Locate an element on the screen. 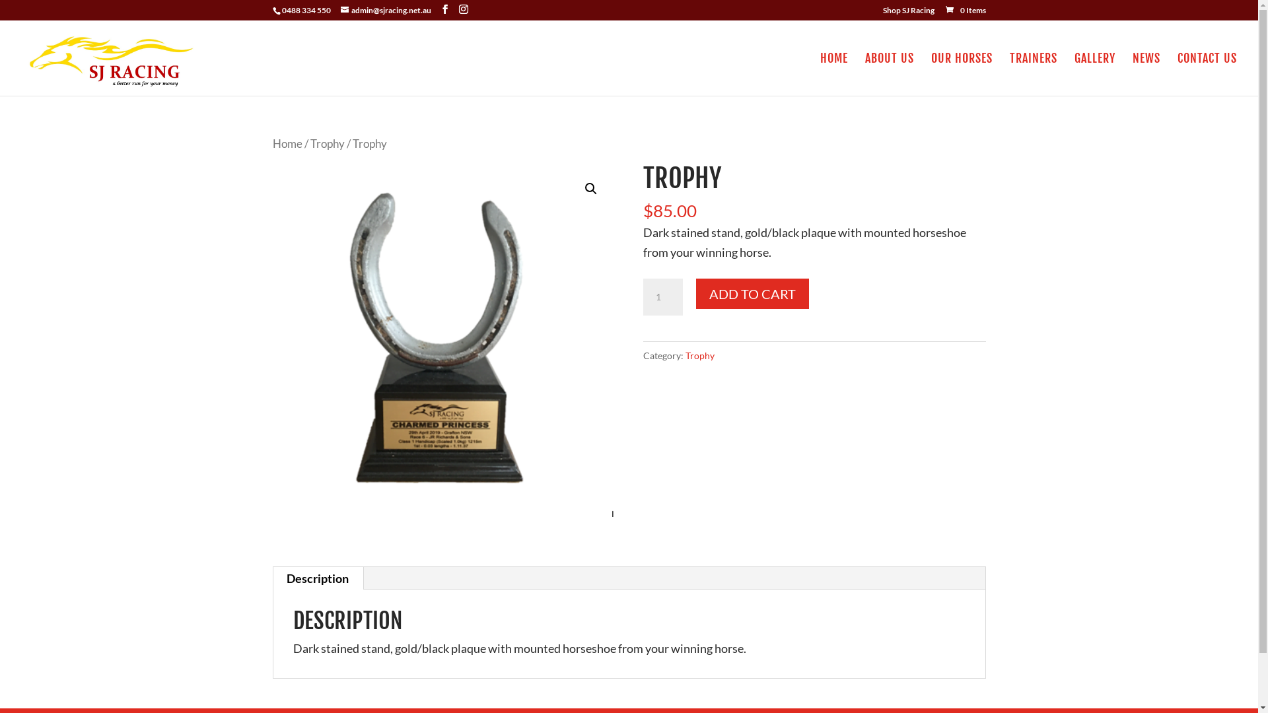 The image size is (1268, 713). NEWS is located at coordinates (1146, 75).